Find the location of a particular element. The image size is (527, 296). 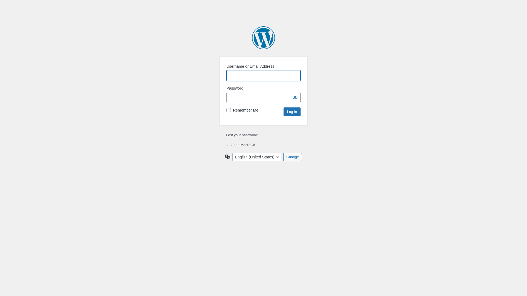

Log In is located at coordinates (292, 112).